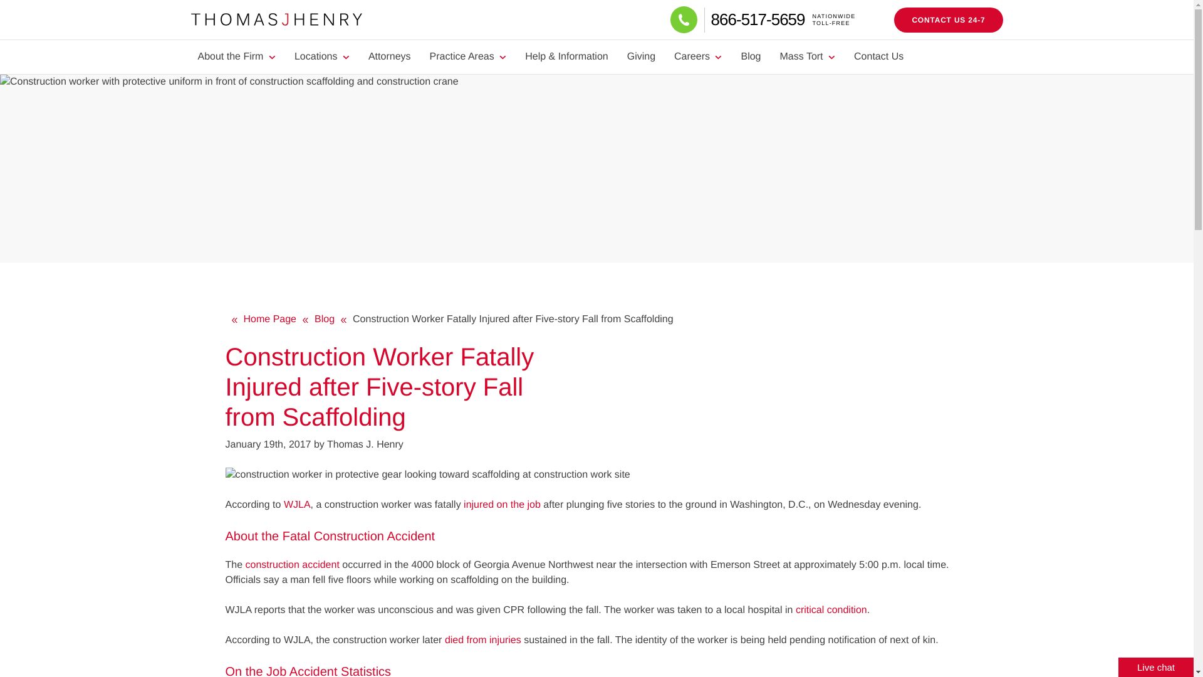 The width and height of the screenshot is (1203, 677). What do you see at coordinates (698, 56) in the screenshot?
I see `Locations` at bounding box center [698, 56].